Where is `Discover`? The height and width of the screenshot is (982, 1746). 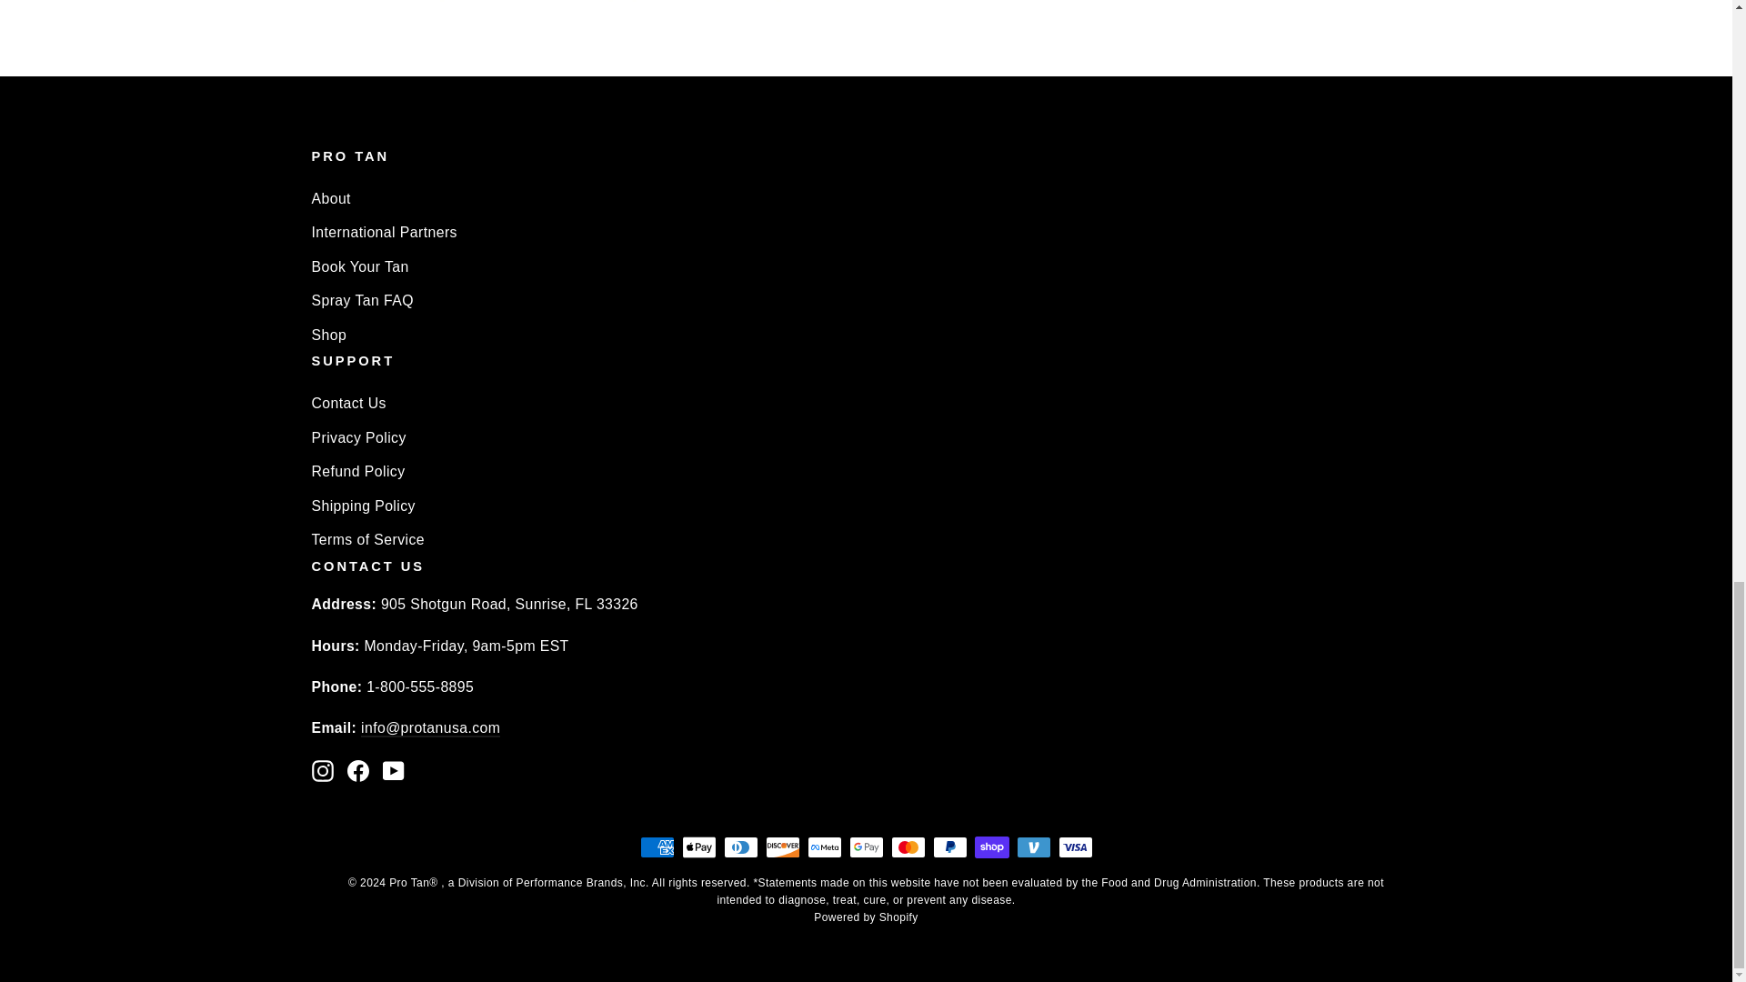
Discover is located at coordinates (782, 847).